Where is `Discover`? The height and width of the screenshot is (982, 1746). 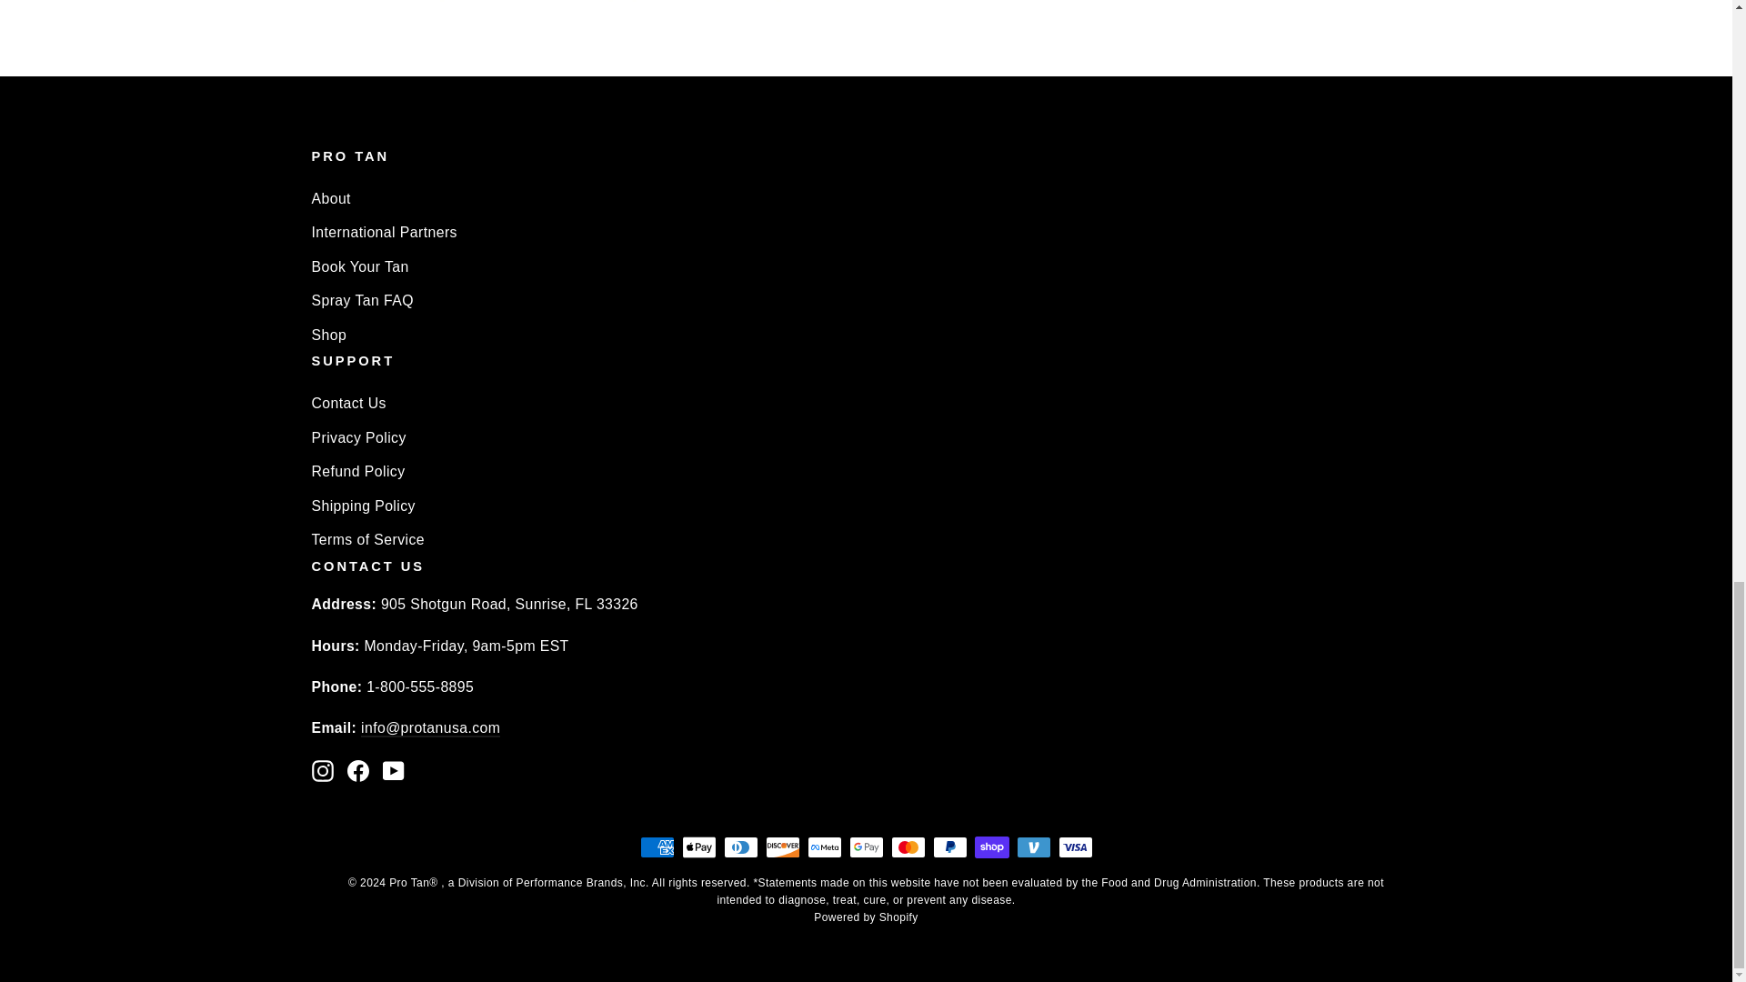
Discover is located at coordinates (782, 847).